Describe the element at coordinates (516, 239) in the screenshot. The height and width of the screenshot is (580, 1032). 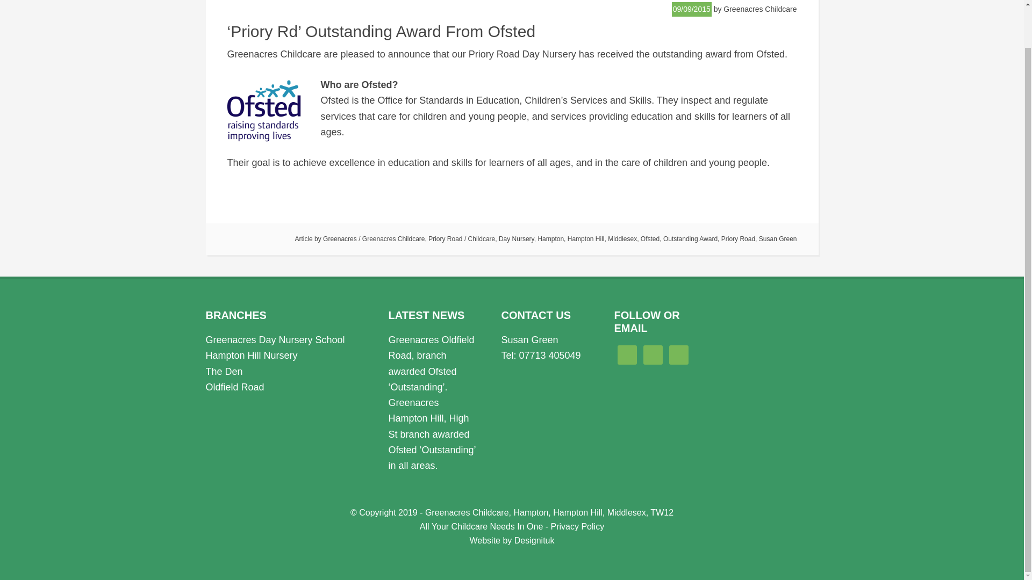
I see `Day Nursery` at that location.